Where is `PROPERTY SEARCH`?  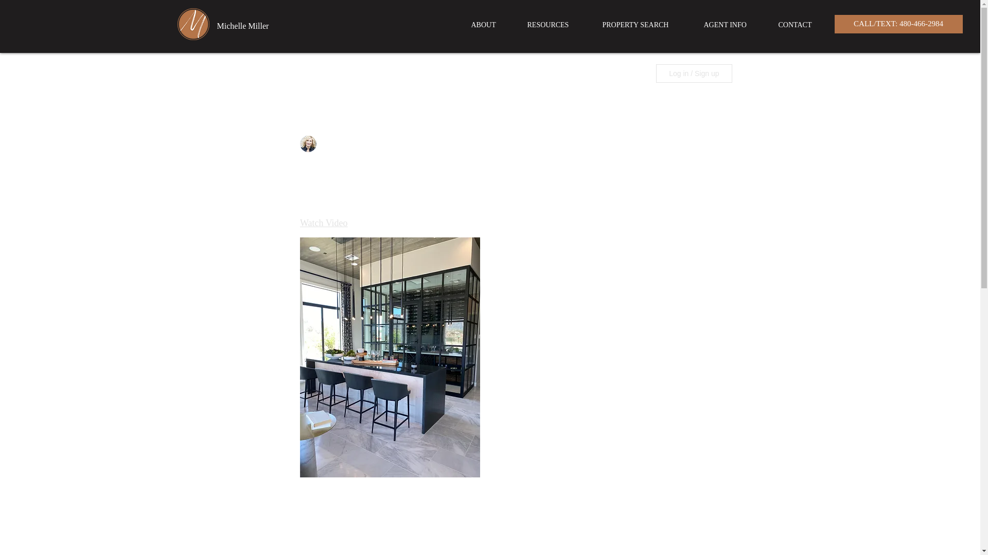 PROPERTY SEARCH is located at coordinates (645, 25).